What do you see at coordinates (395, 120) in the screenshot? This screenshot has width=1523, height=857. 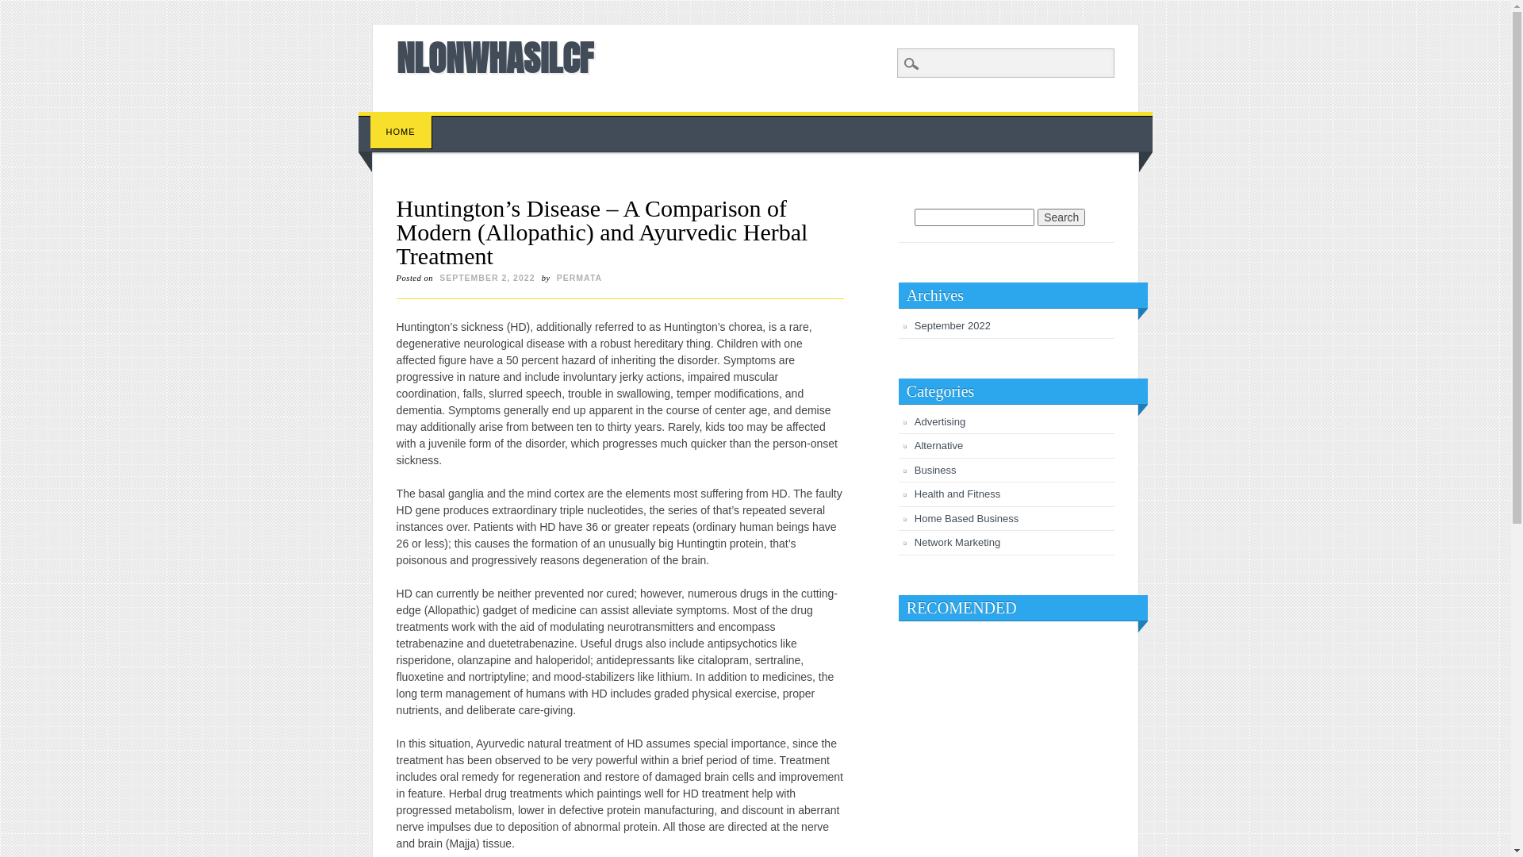 I see `Skip to content` at bounding box center [395, 120].